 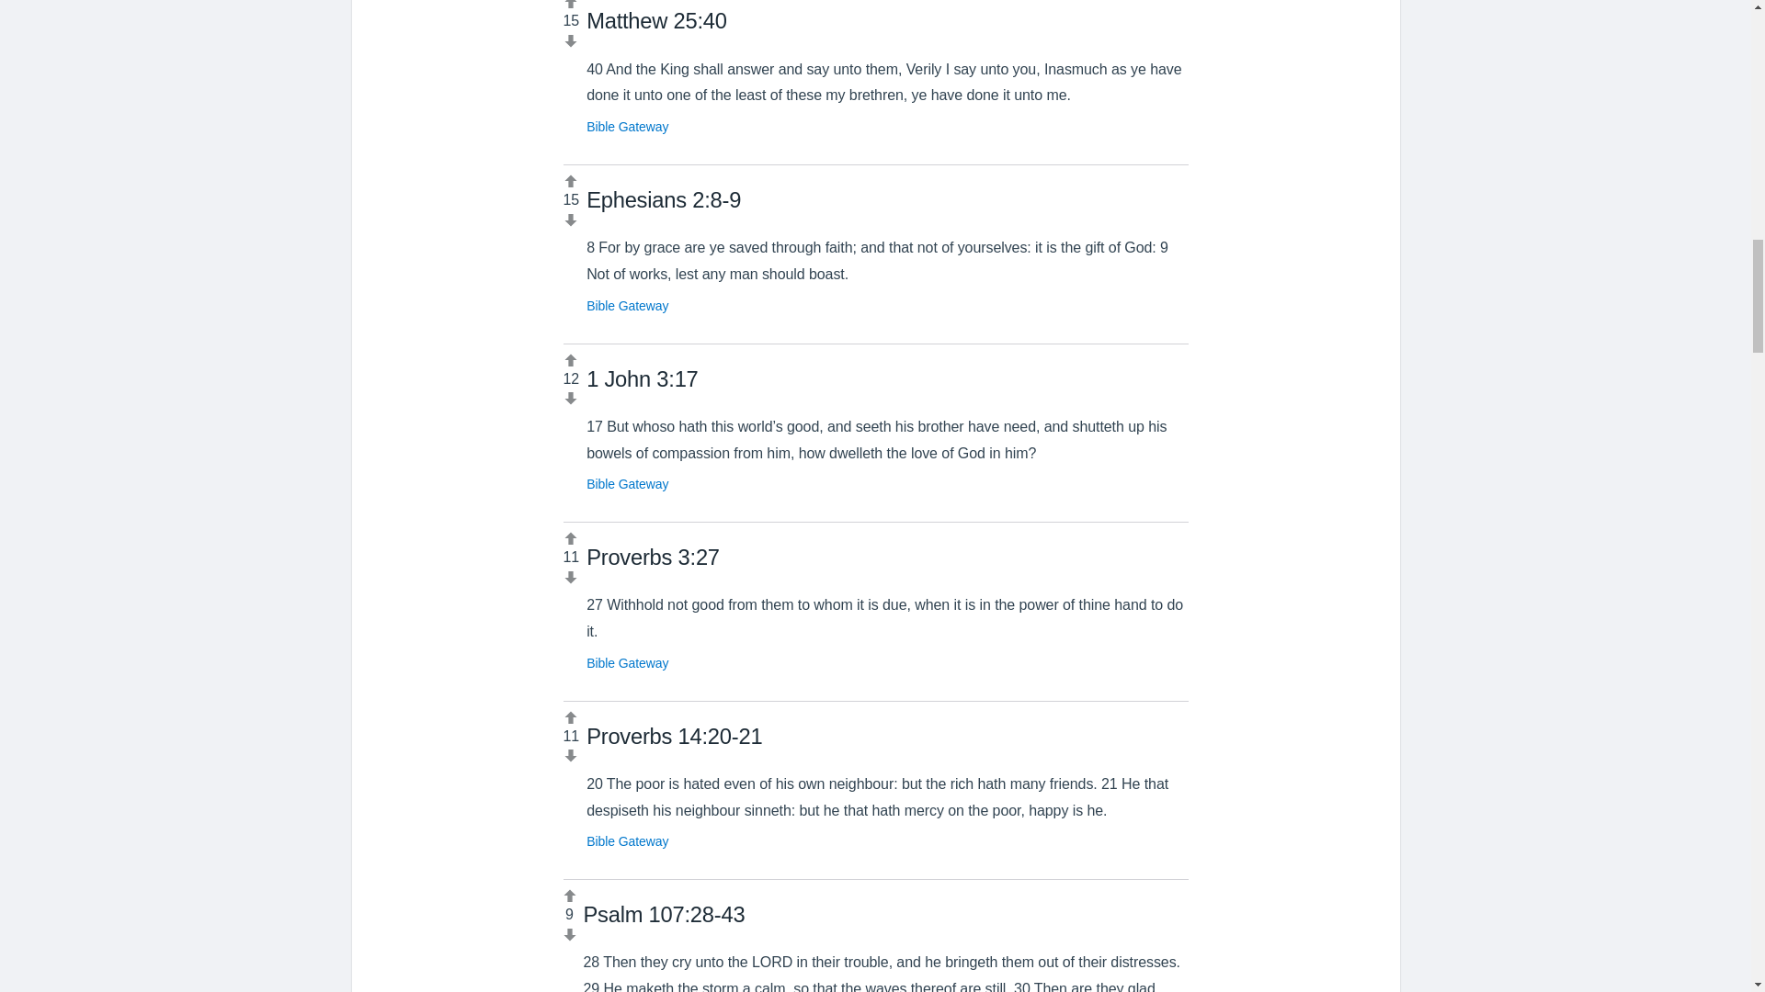 What do you see at coordinates (627, 126) in the screenshot?
I see `Bible Gateway` at bounding box center [627, 126].